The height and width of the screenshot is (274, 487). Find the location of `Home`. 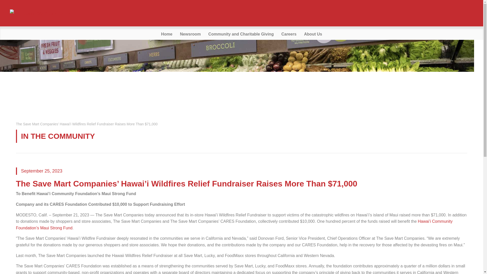

Home is located at coordinates (166, 34).